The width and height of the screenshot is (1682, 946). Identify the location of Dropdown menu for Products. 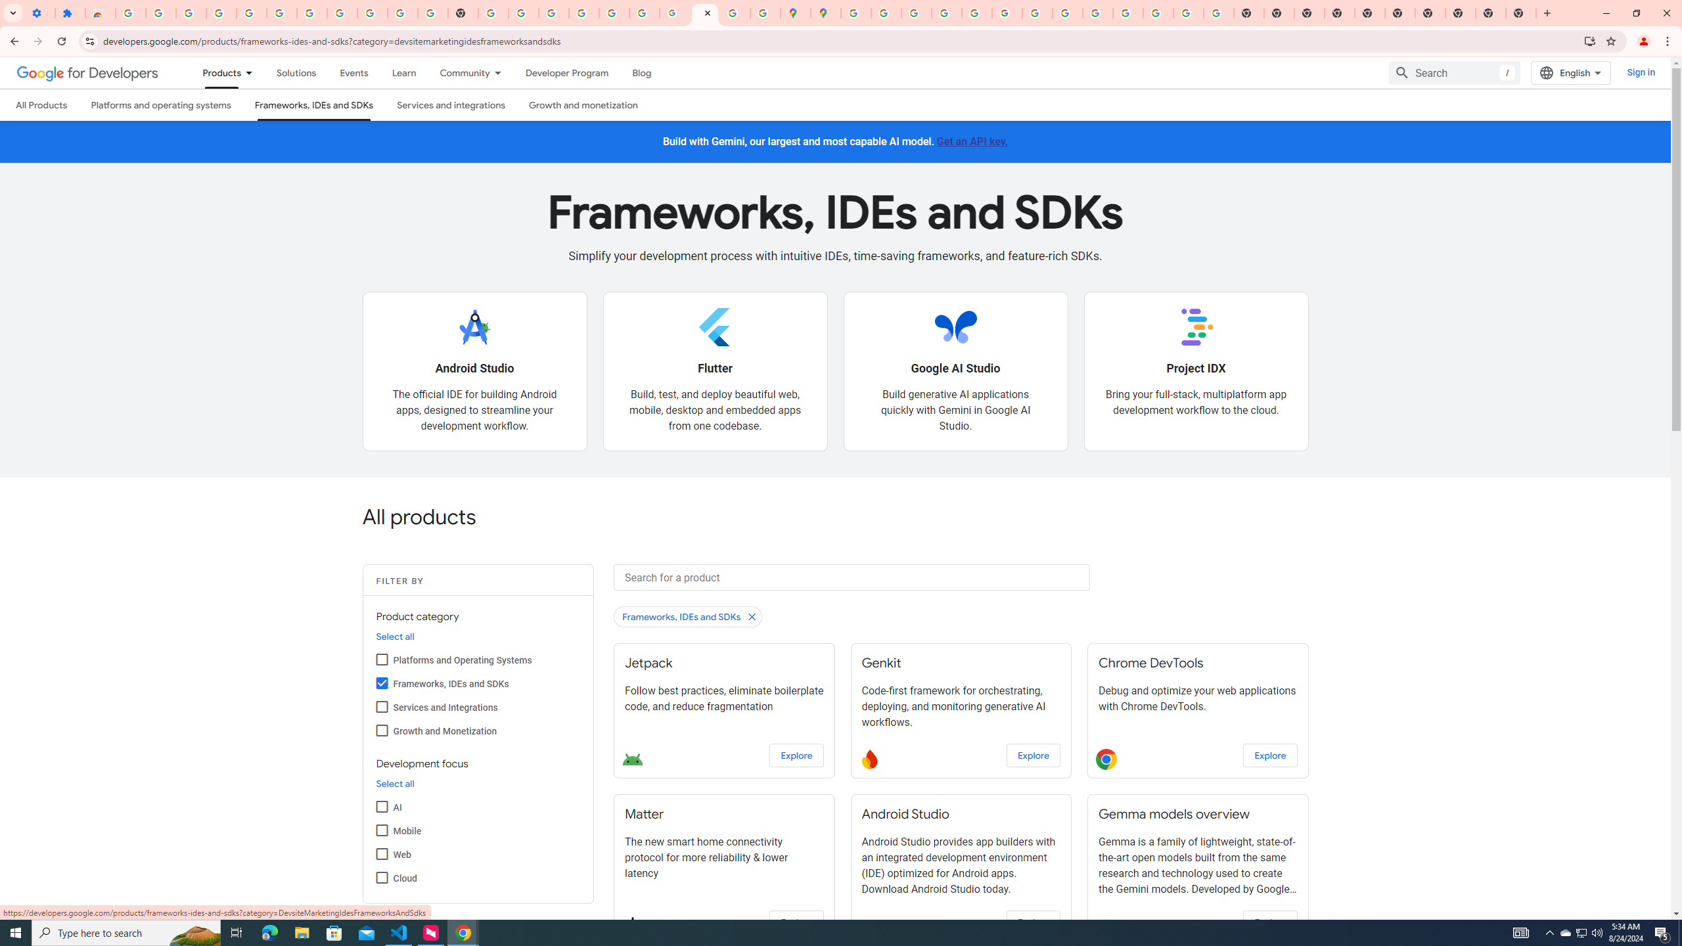
(253, 72).